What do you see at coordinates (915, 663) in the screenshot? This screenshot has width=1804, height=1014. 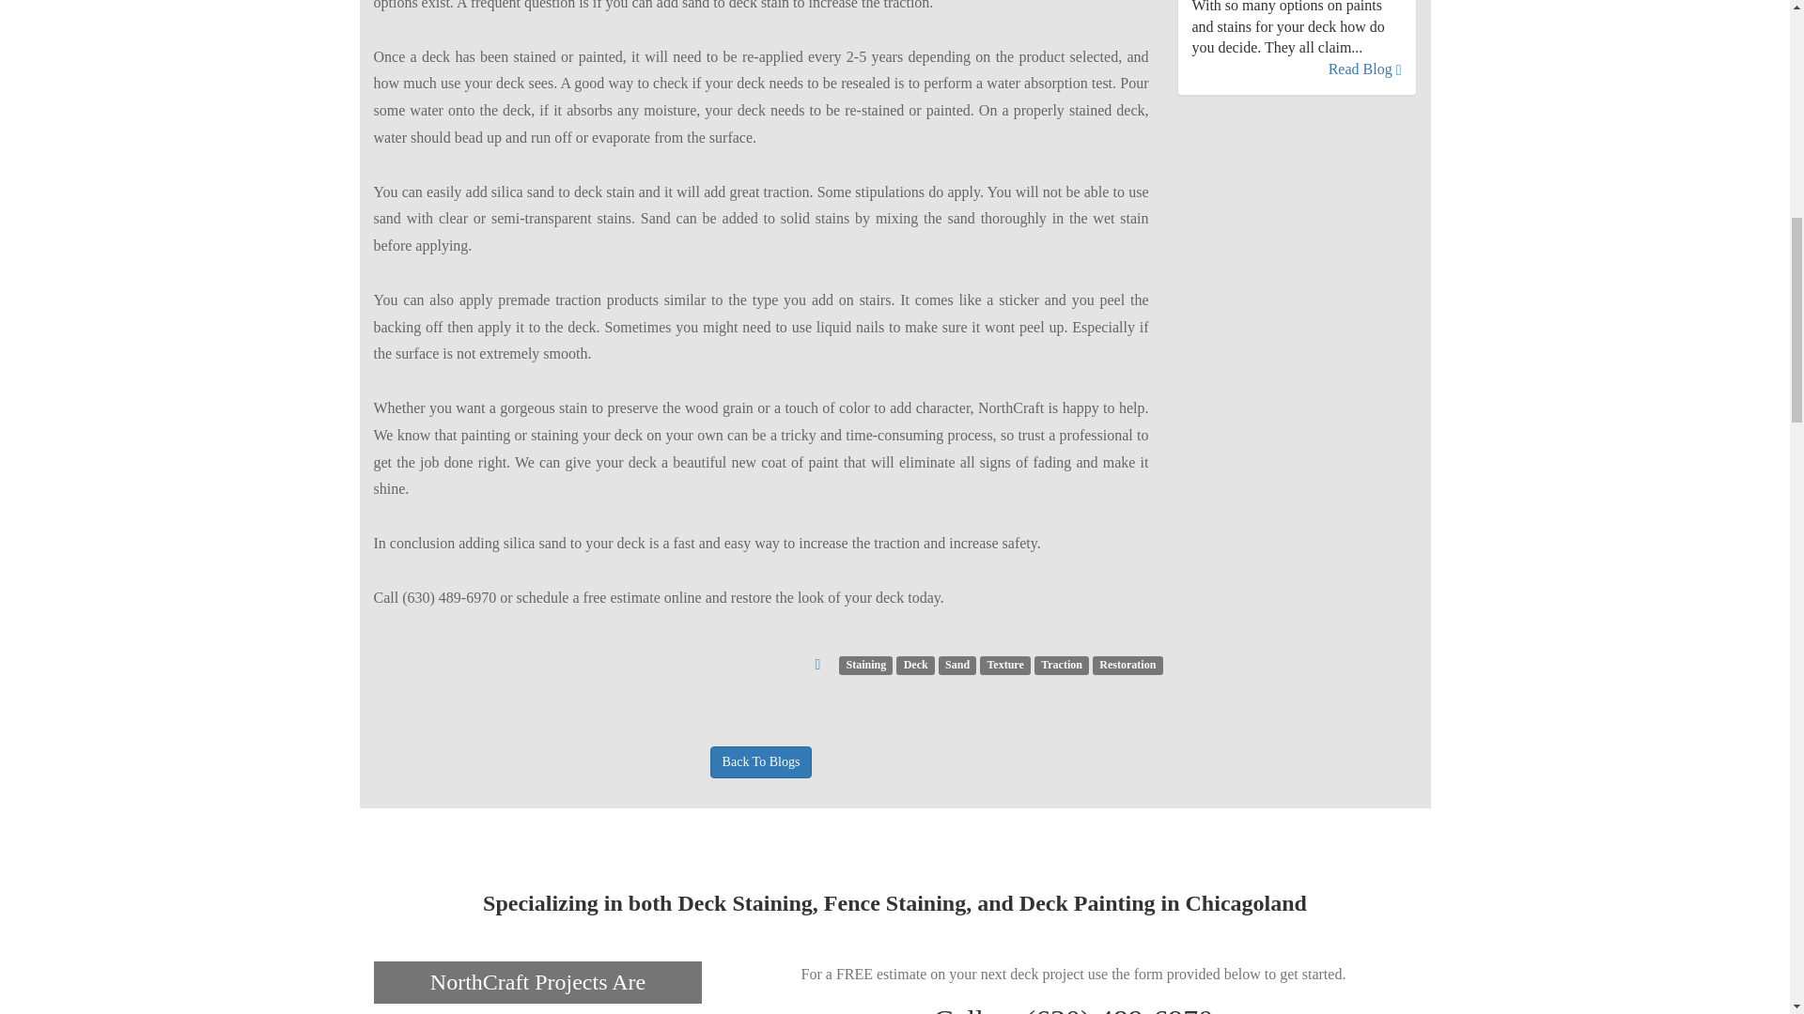 I see `Deck` at bounding box center [915, 663].